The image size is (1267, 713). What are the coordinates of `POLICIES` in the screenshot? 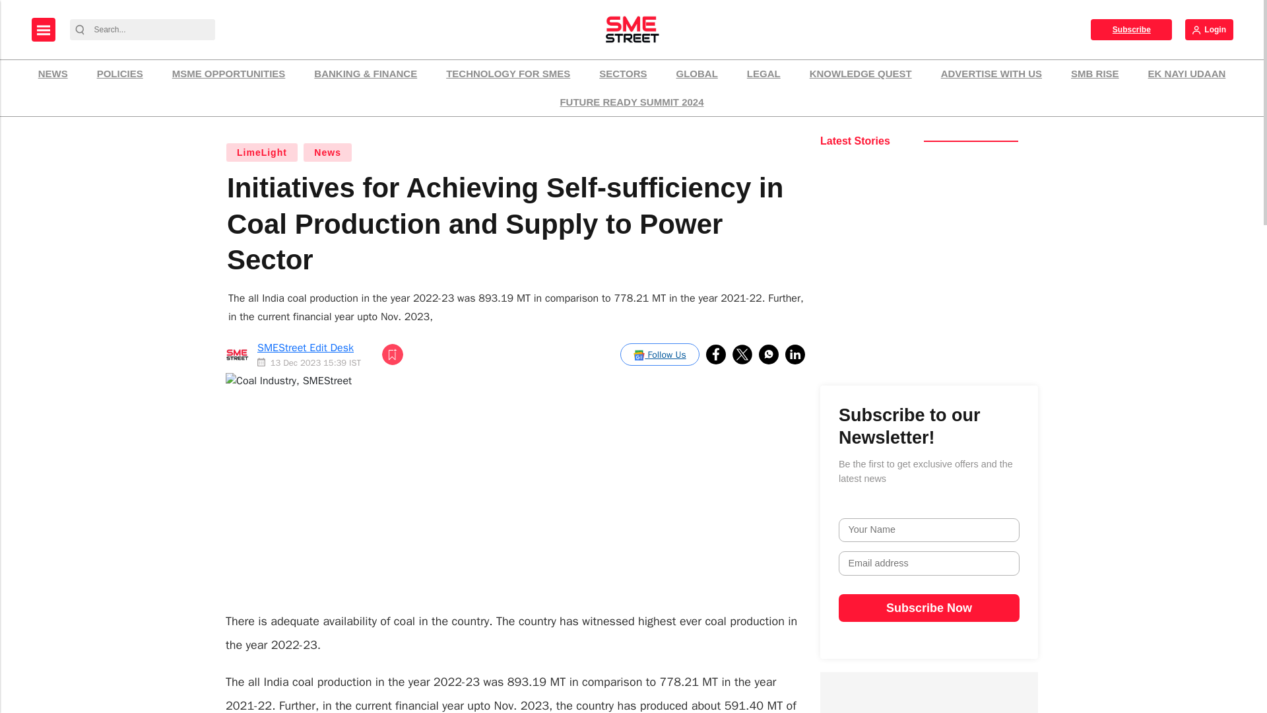 It's located at (120, 74).